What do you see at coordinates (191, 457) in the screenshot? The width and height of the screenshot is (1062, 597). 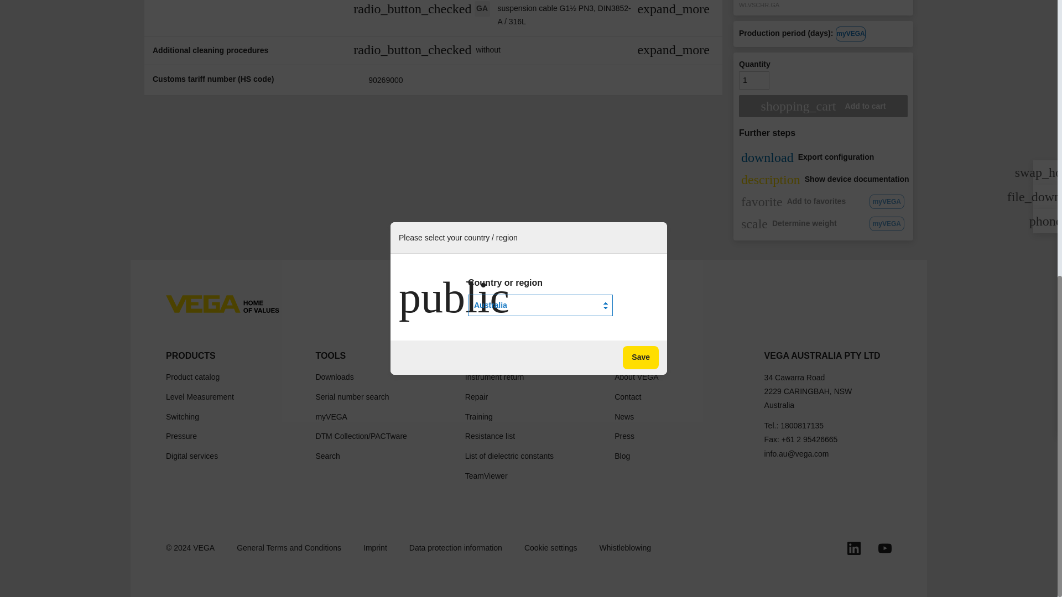 I see `Digital services` at bounding box center [191, 457].